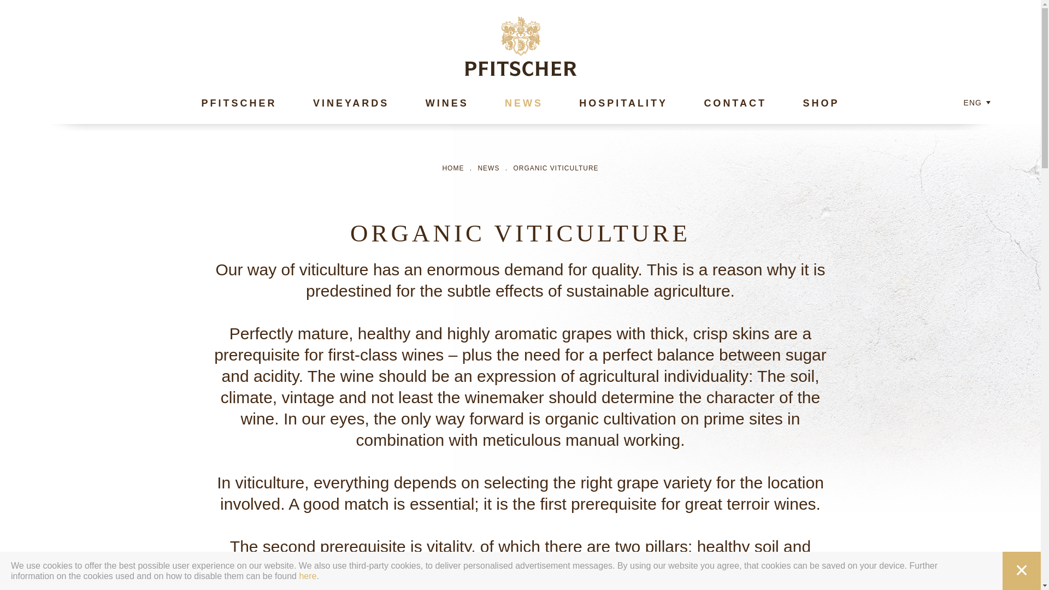 This screenshot has height=590, width=1049. Describe the element at coordinates (973, 99) in the screenshot. I see `ENG` at that location.